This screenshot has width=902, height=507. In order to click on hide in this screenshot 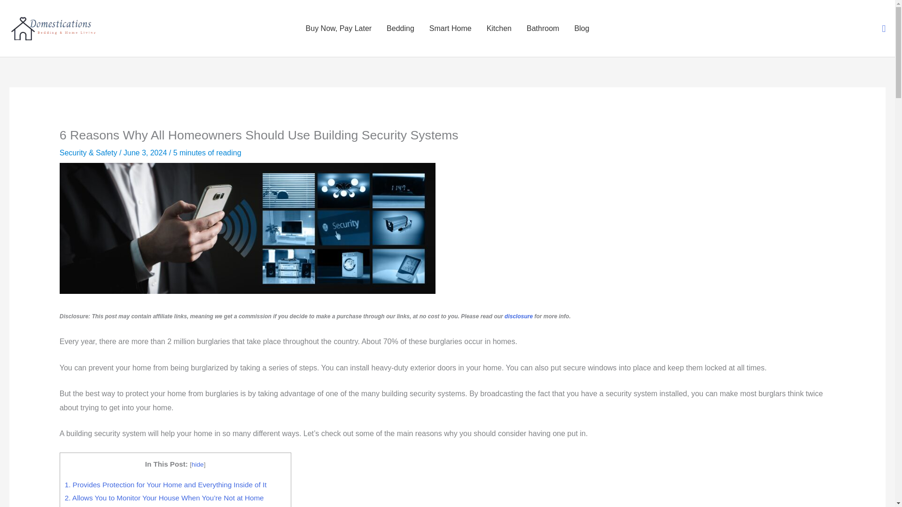, I will do `click(197, 464)`.